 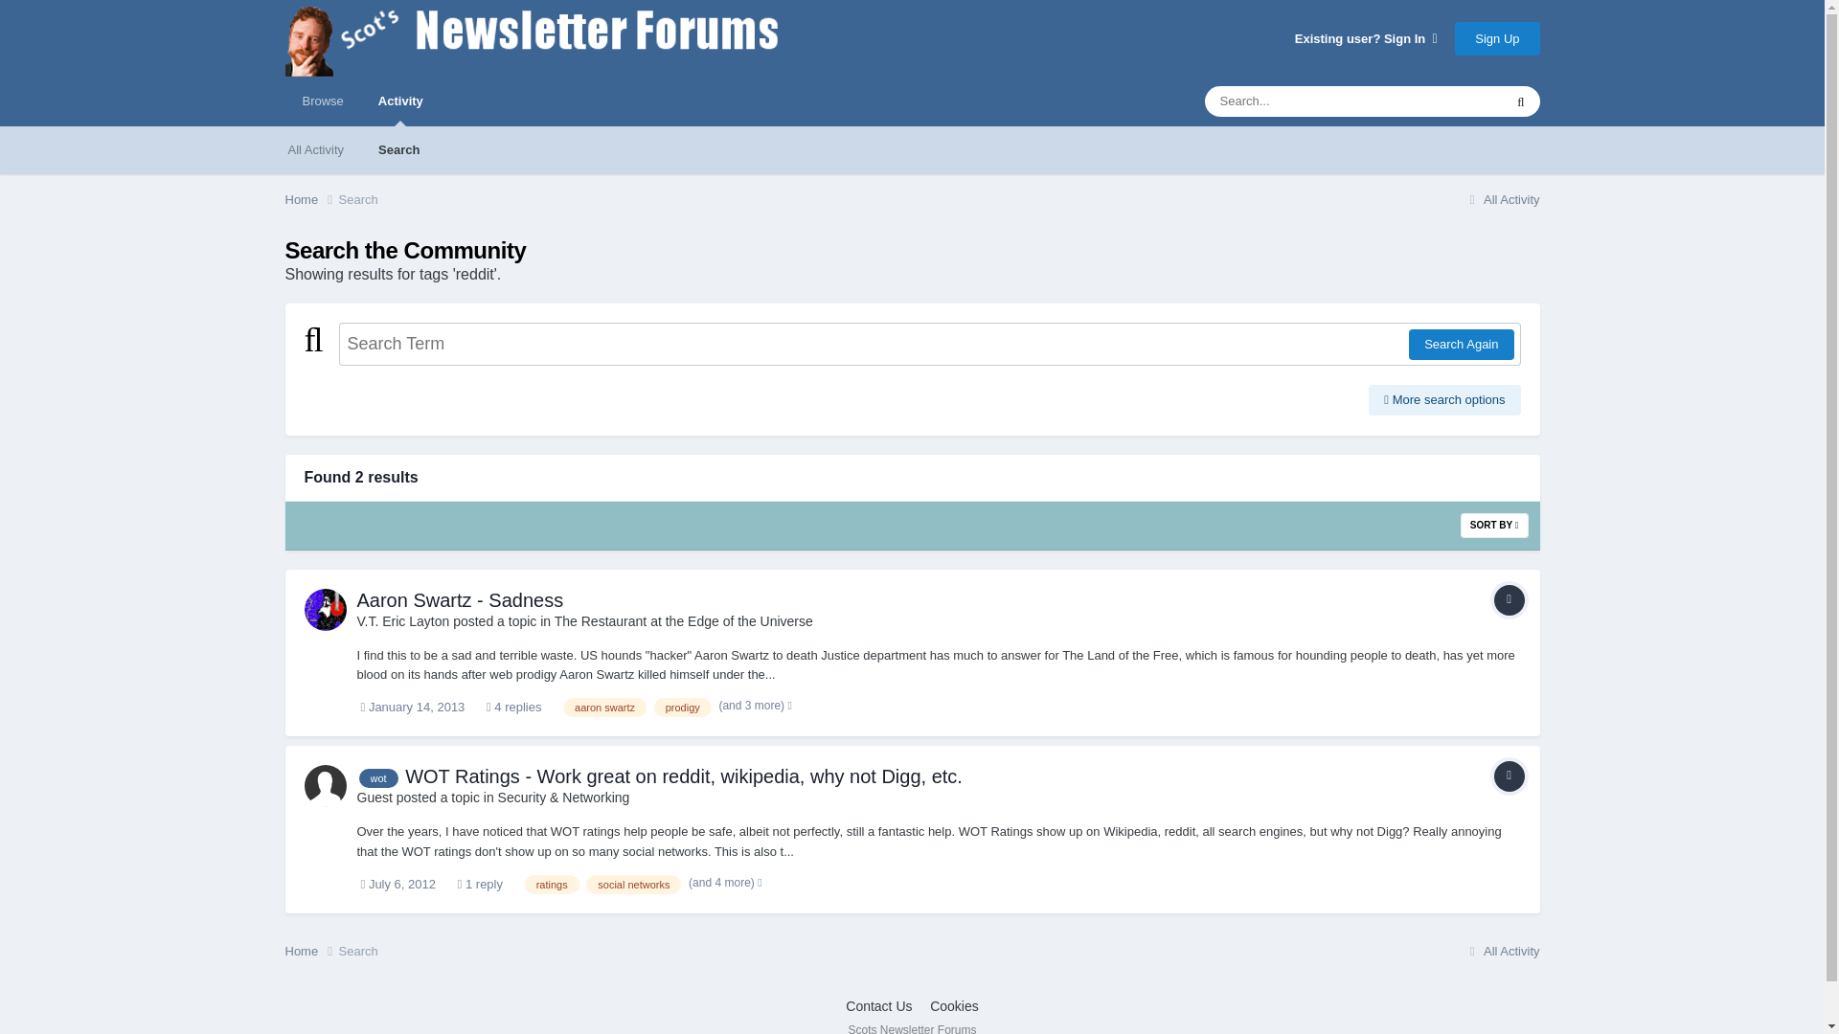 What do you see at coordinates (398, 149) in the screenshot?
I see `Search` at bounding box center [398, 149].